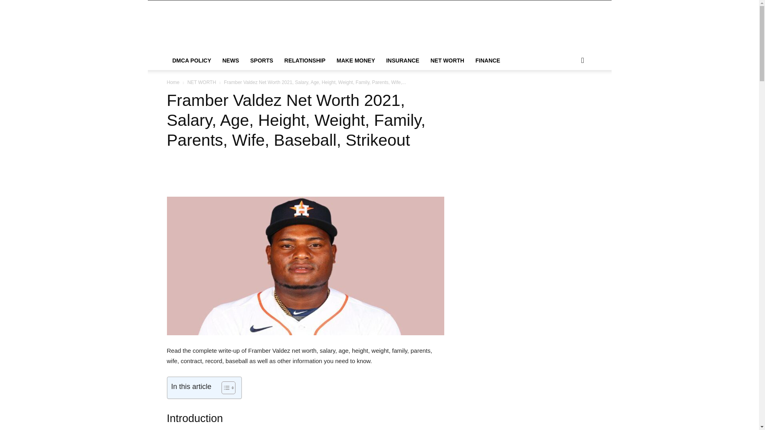 The width and height of the screenshot is (765, 430). I want to click on Home, so click(173, 82).